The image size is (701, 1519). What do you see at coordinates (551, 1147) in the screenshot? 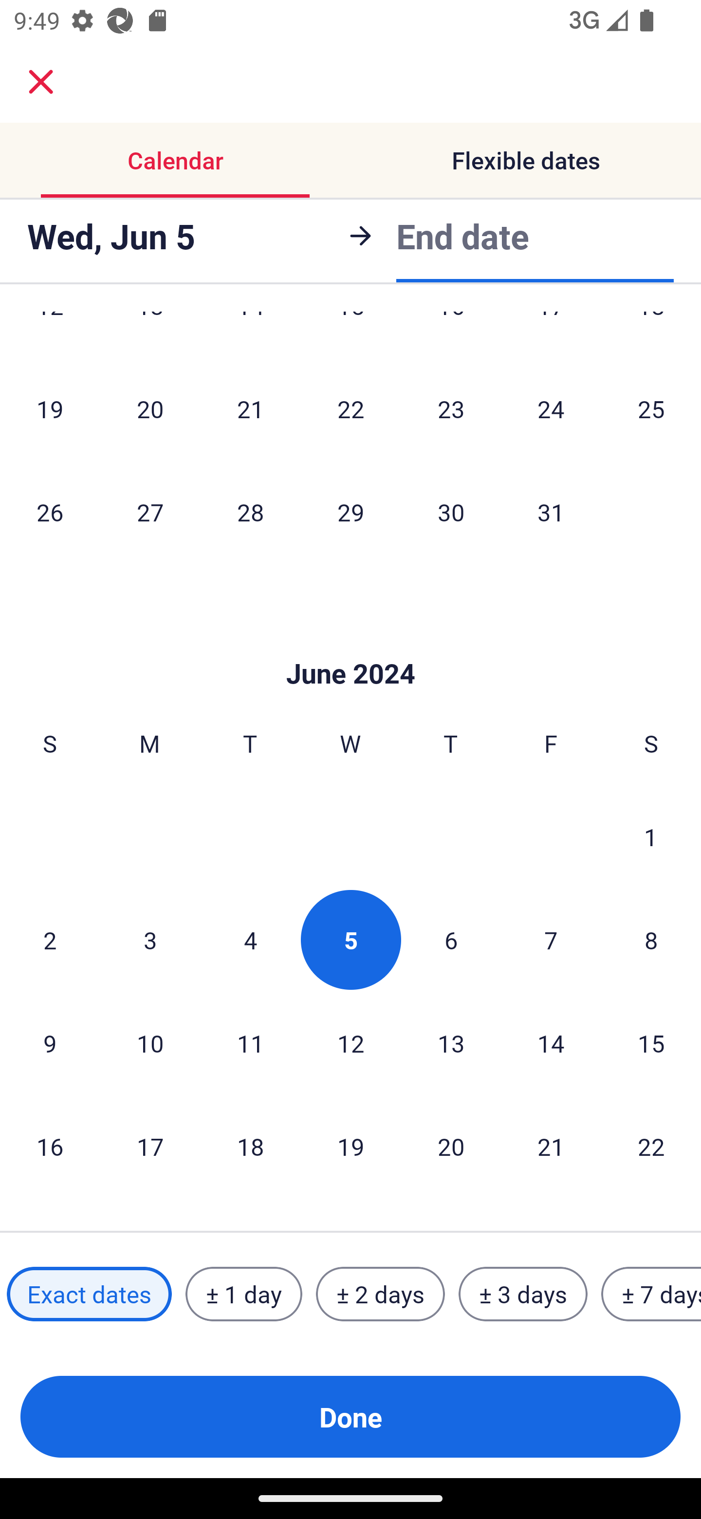
I see `21 Friday, June 21, 2024` at bounding box center [551, 1147].